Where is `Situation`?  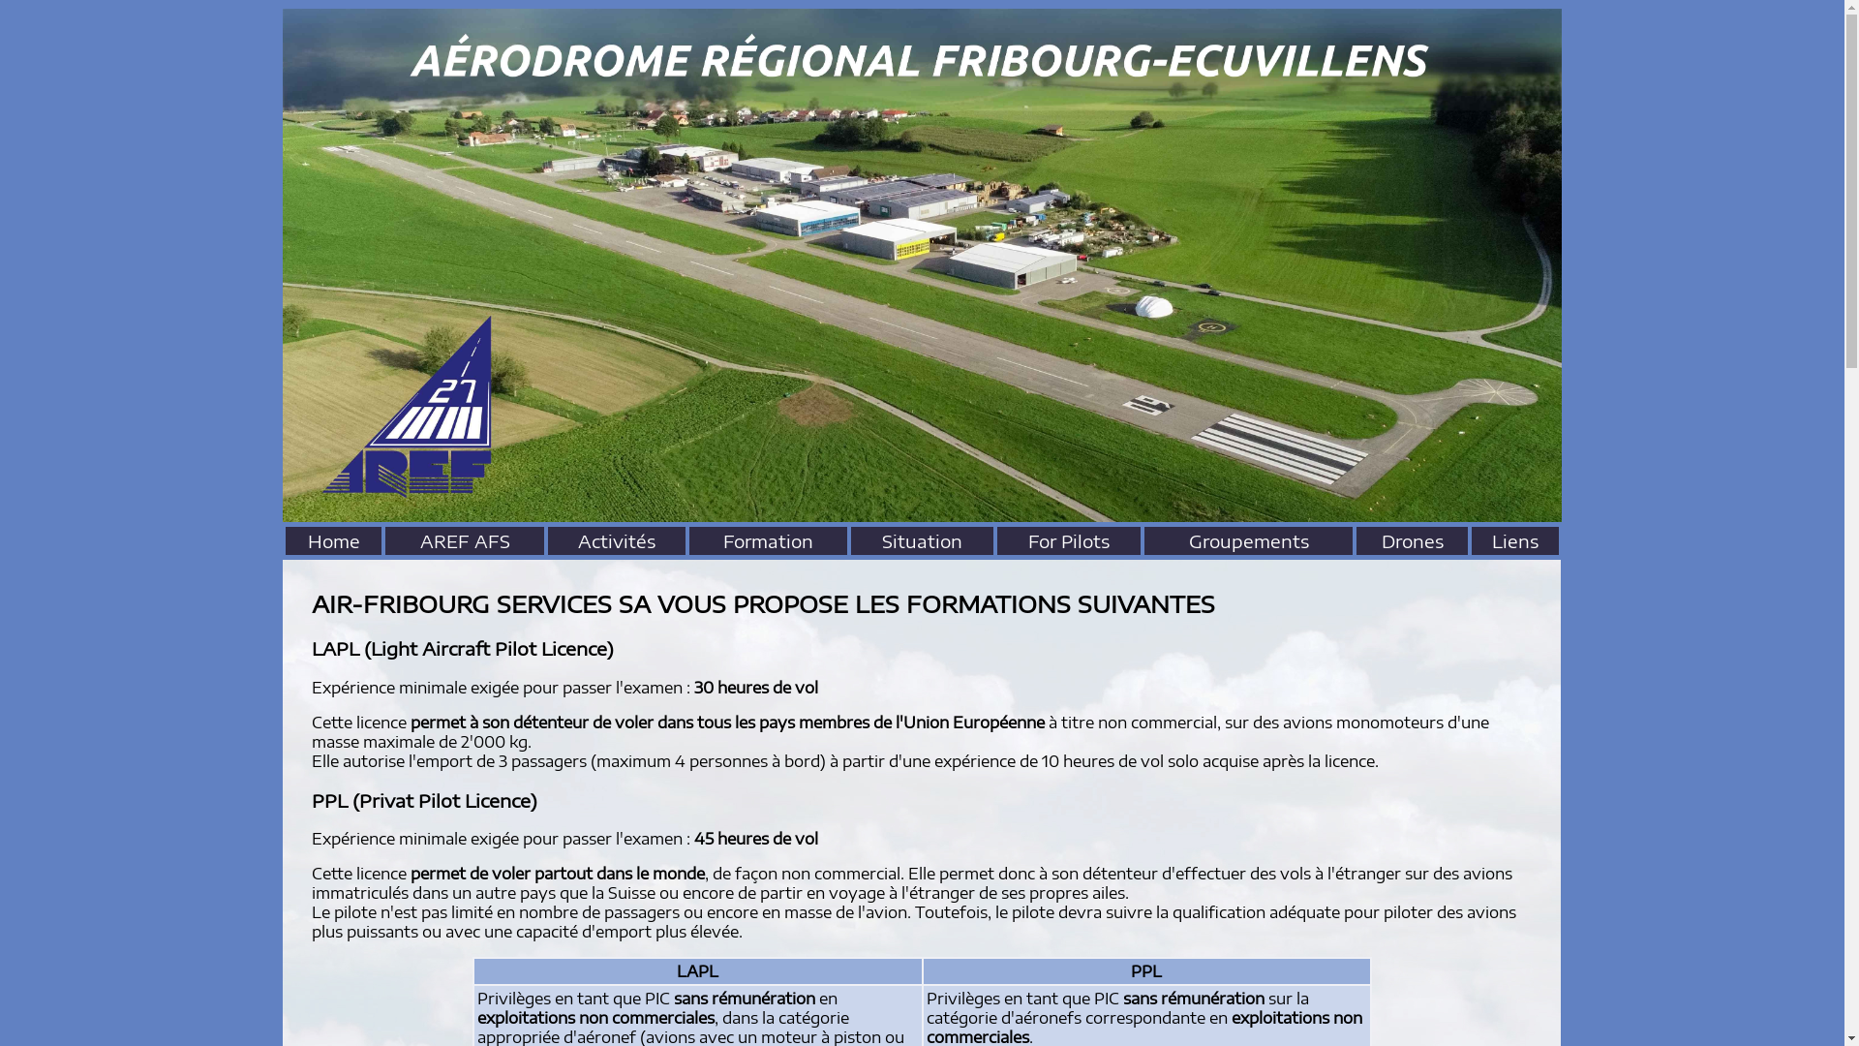
Situation is located at coordinates (922, 544).